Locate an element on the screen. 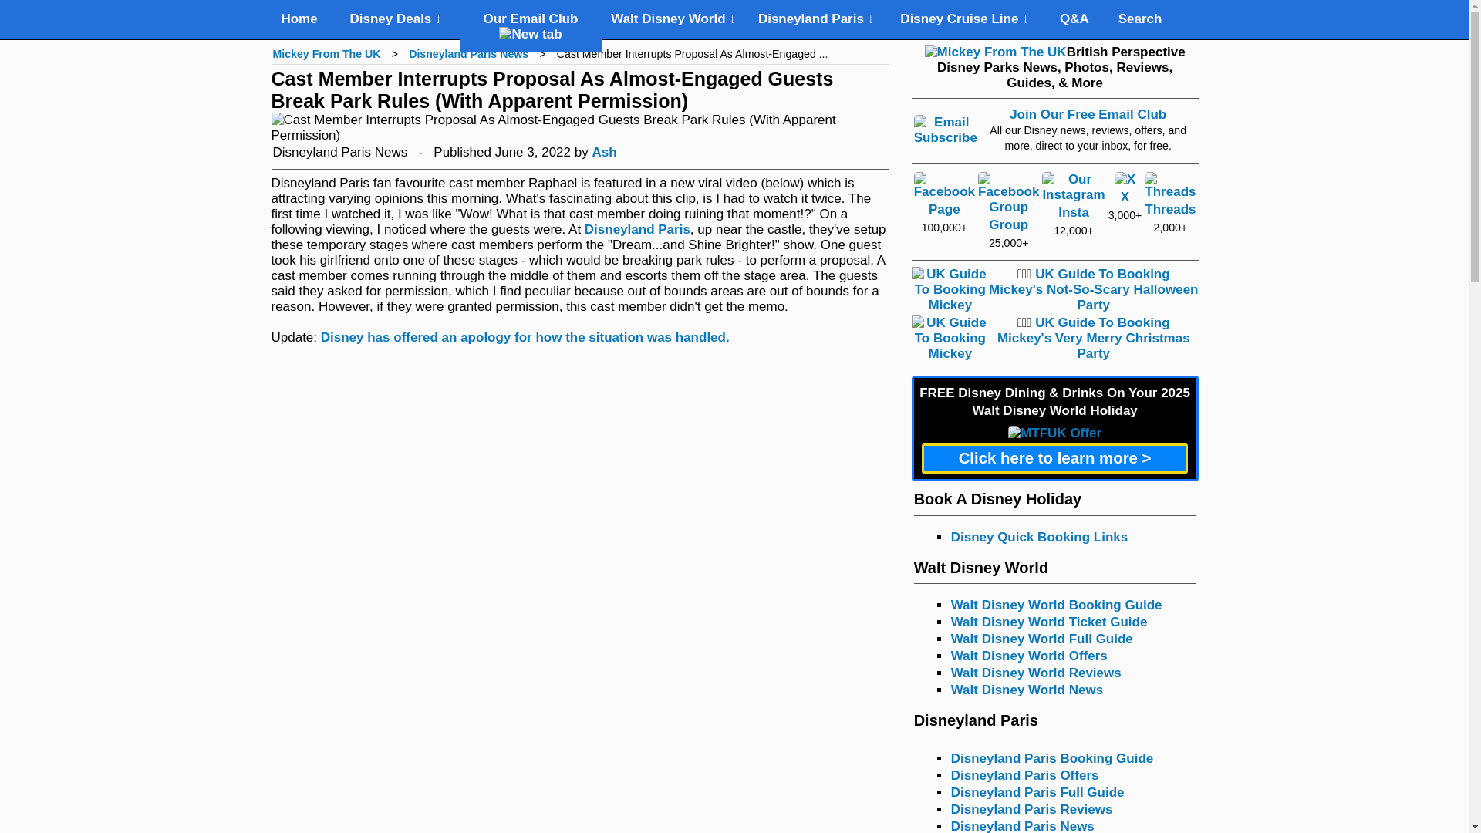 The image size is (1481, 833). Home is located at coordinates (299, 19).